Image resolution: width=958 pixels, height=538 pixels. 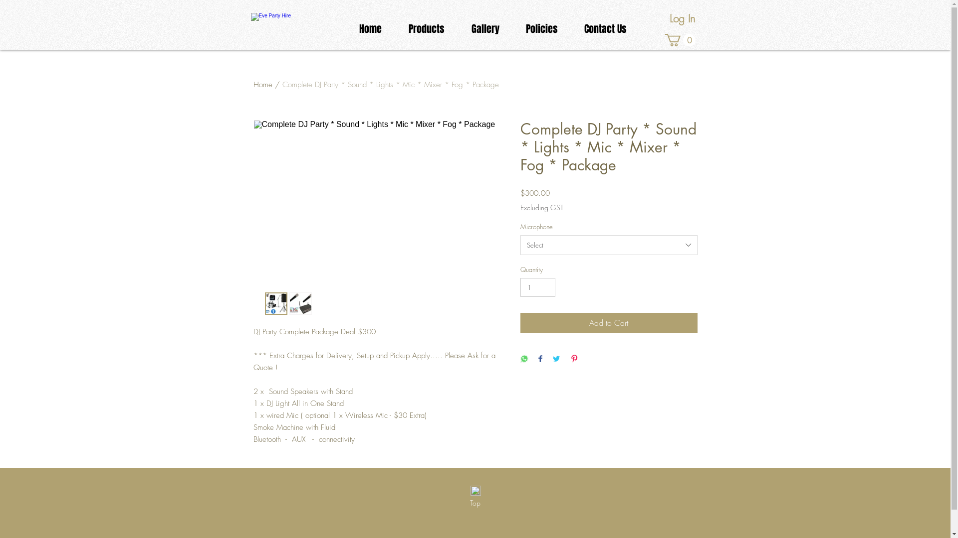 What do you see at coordinates (370, 29) in the screenshot?
I see `Home` at bounding box center [370, 29].